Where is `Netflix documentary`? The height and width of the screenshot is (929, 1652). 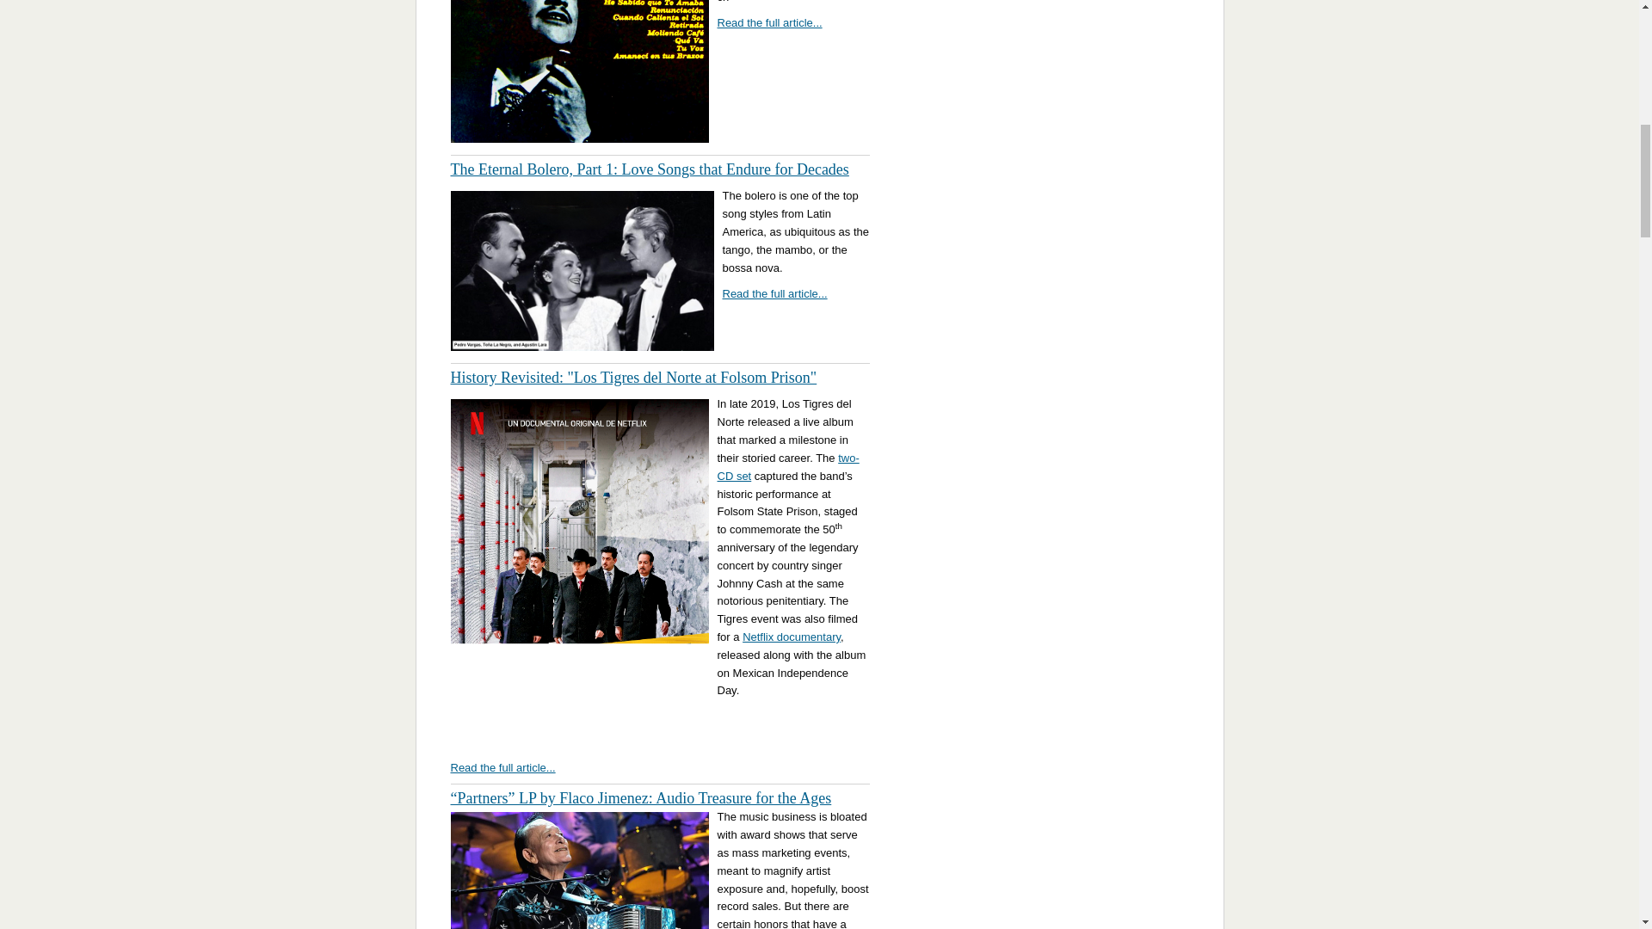
Netflix documentary is located at coordinates (792, 637).